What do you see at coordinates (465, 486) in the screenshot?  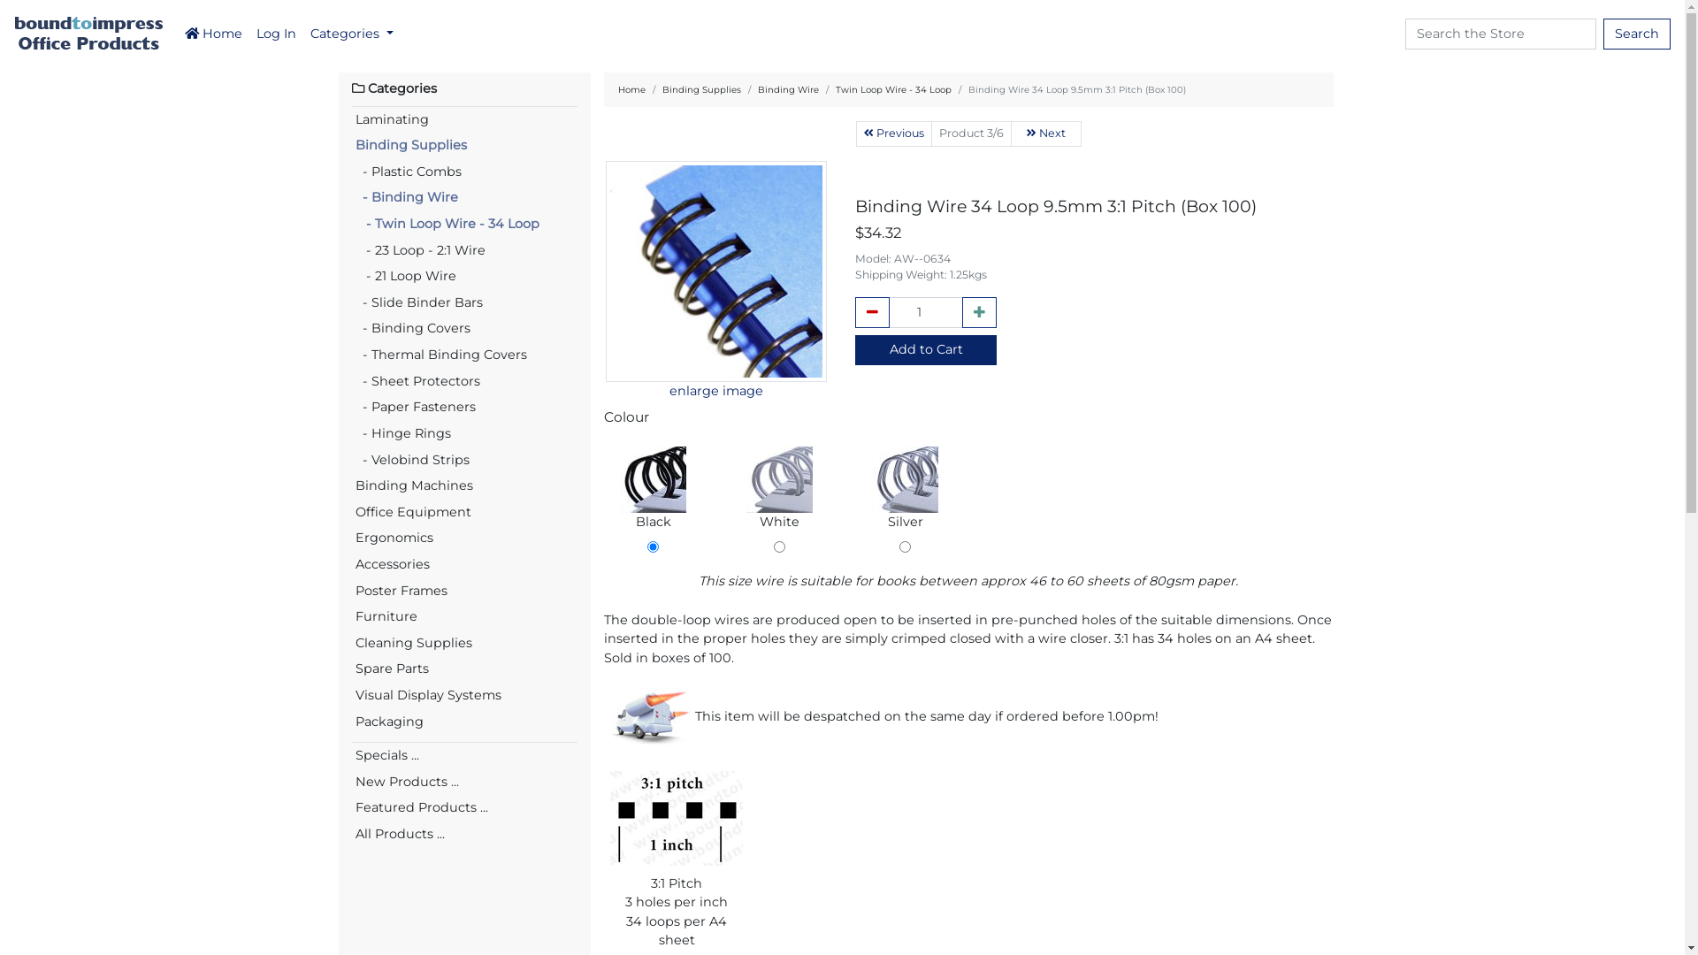 I see `Binding Machines` at bounding box center [465, 486].